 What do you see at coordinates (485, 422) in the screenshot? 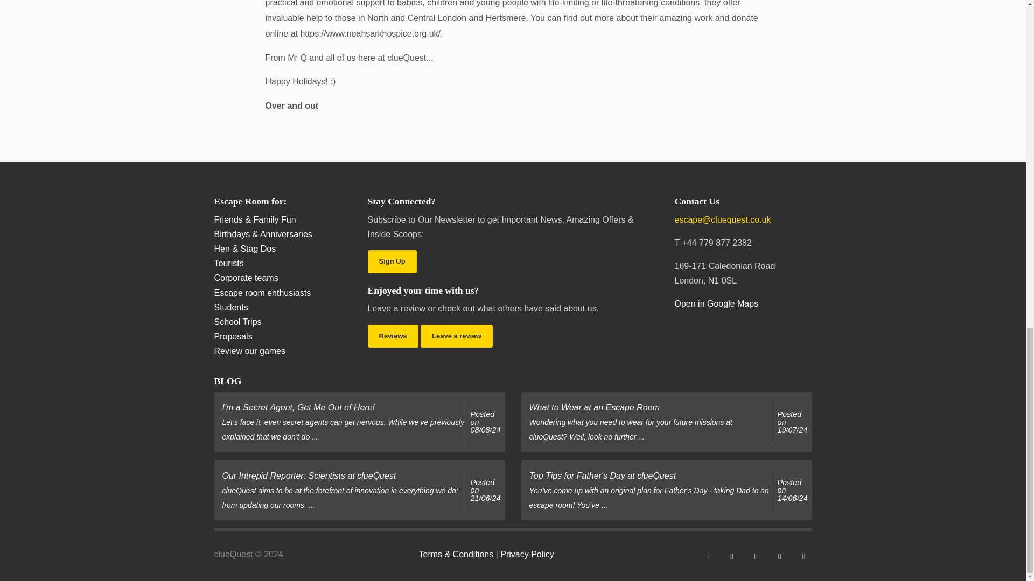
I see `I'm a Secret Agent, Get Me Out of Here! ` at bounding box center [485, 422].